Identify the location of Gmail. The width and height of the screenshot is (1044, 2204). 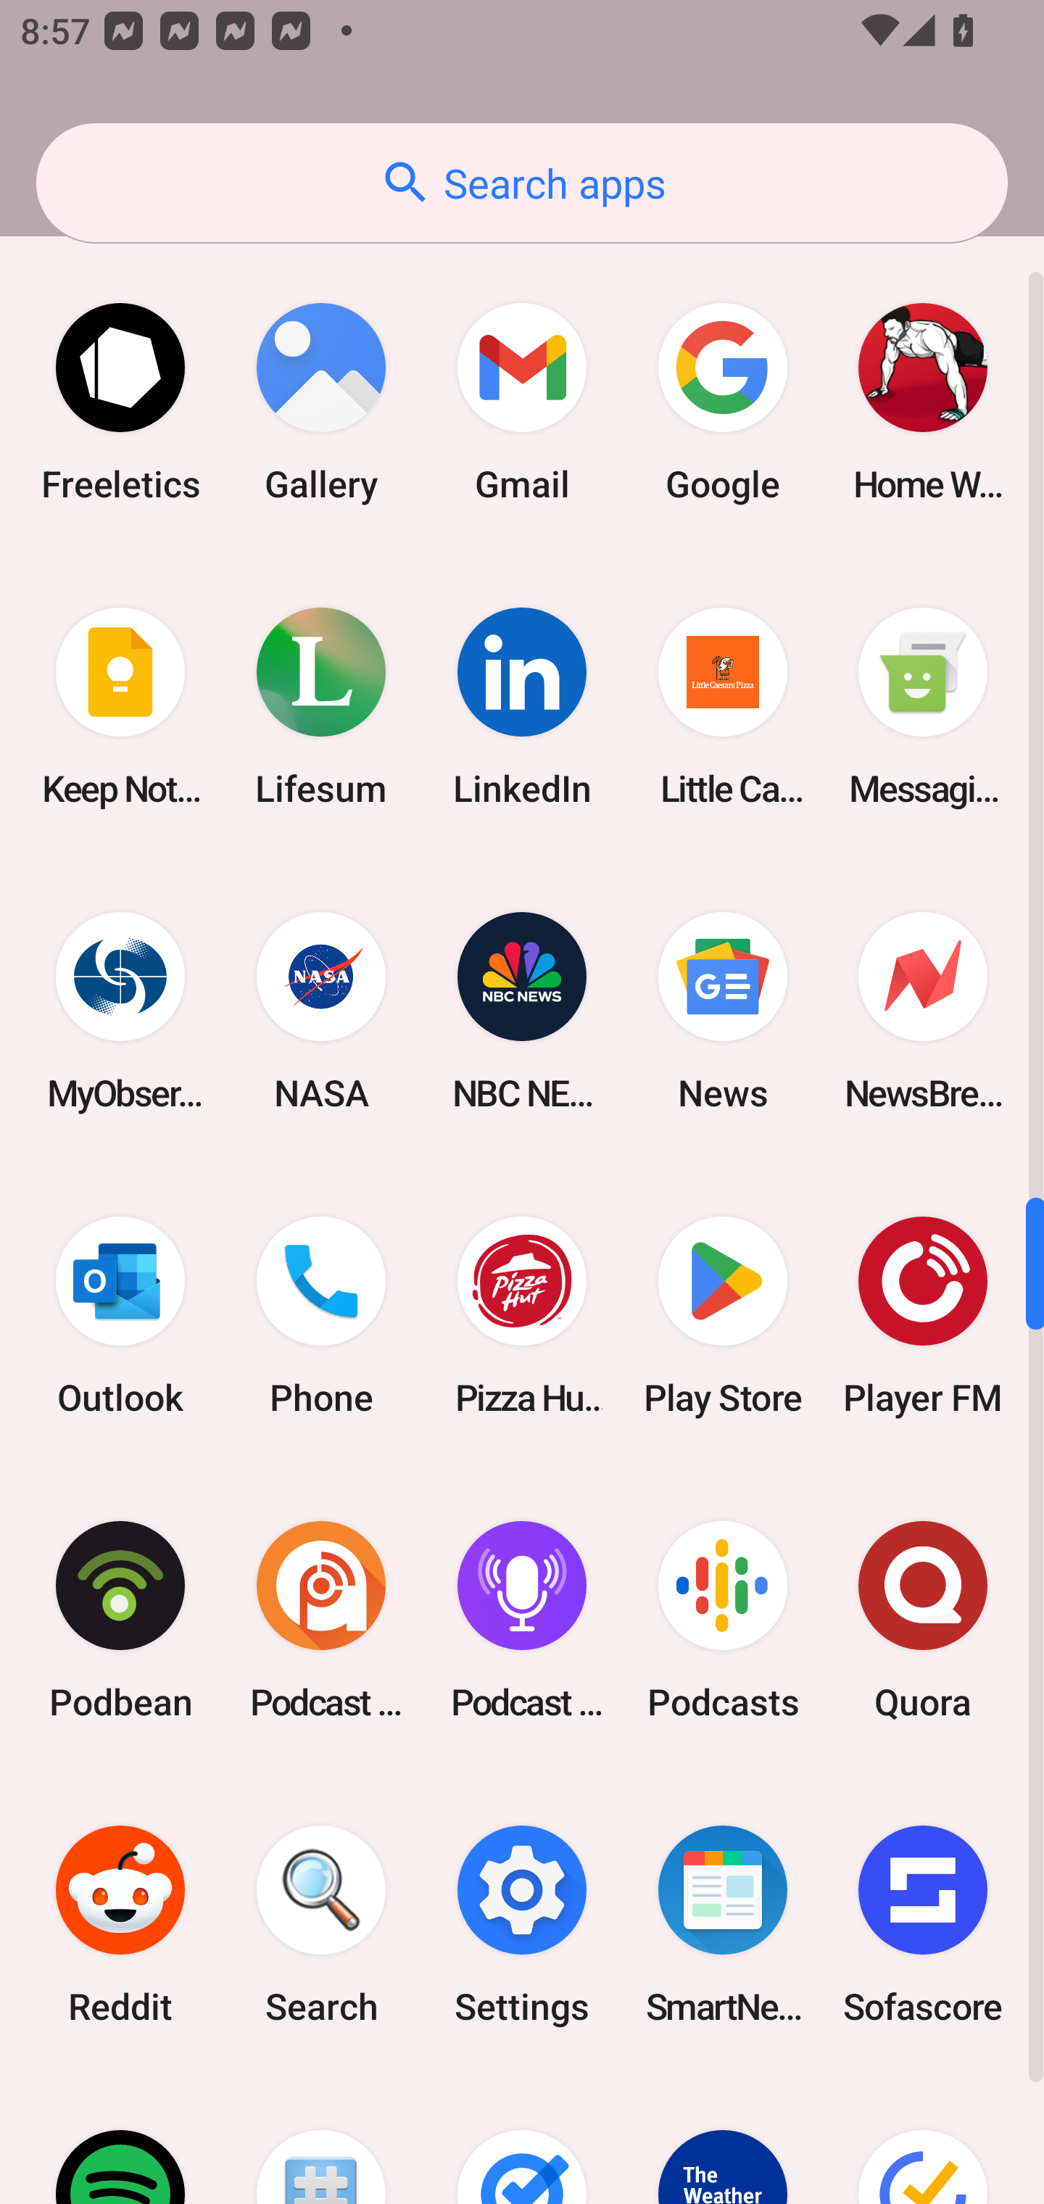
(522, 402).